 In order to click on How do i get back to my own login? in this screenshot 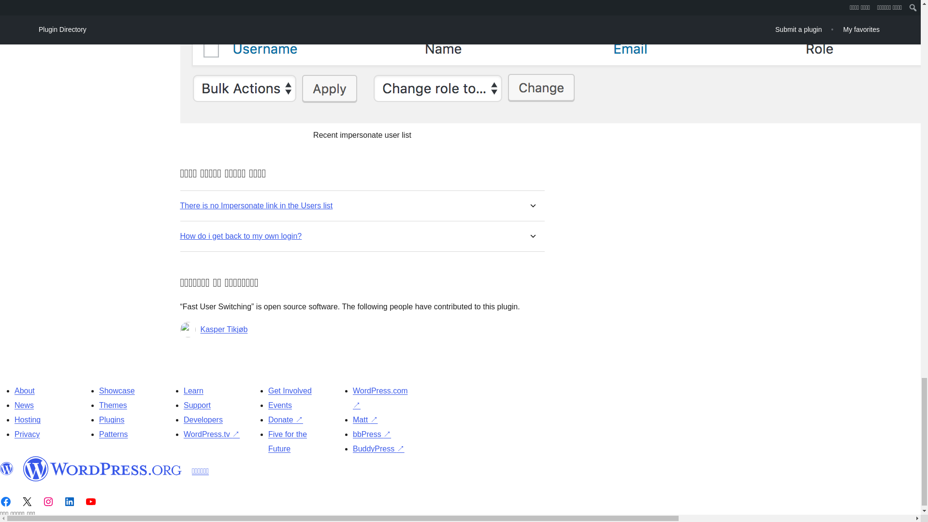, I will do `click(241, 236)`.